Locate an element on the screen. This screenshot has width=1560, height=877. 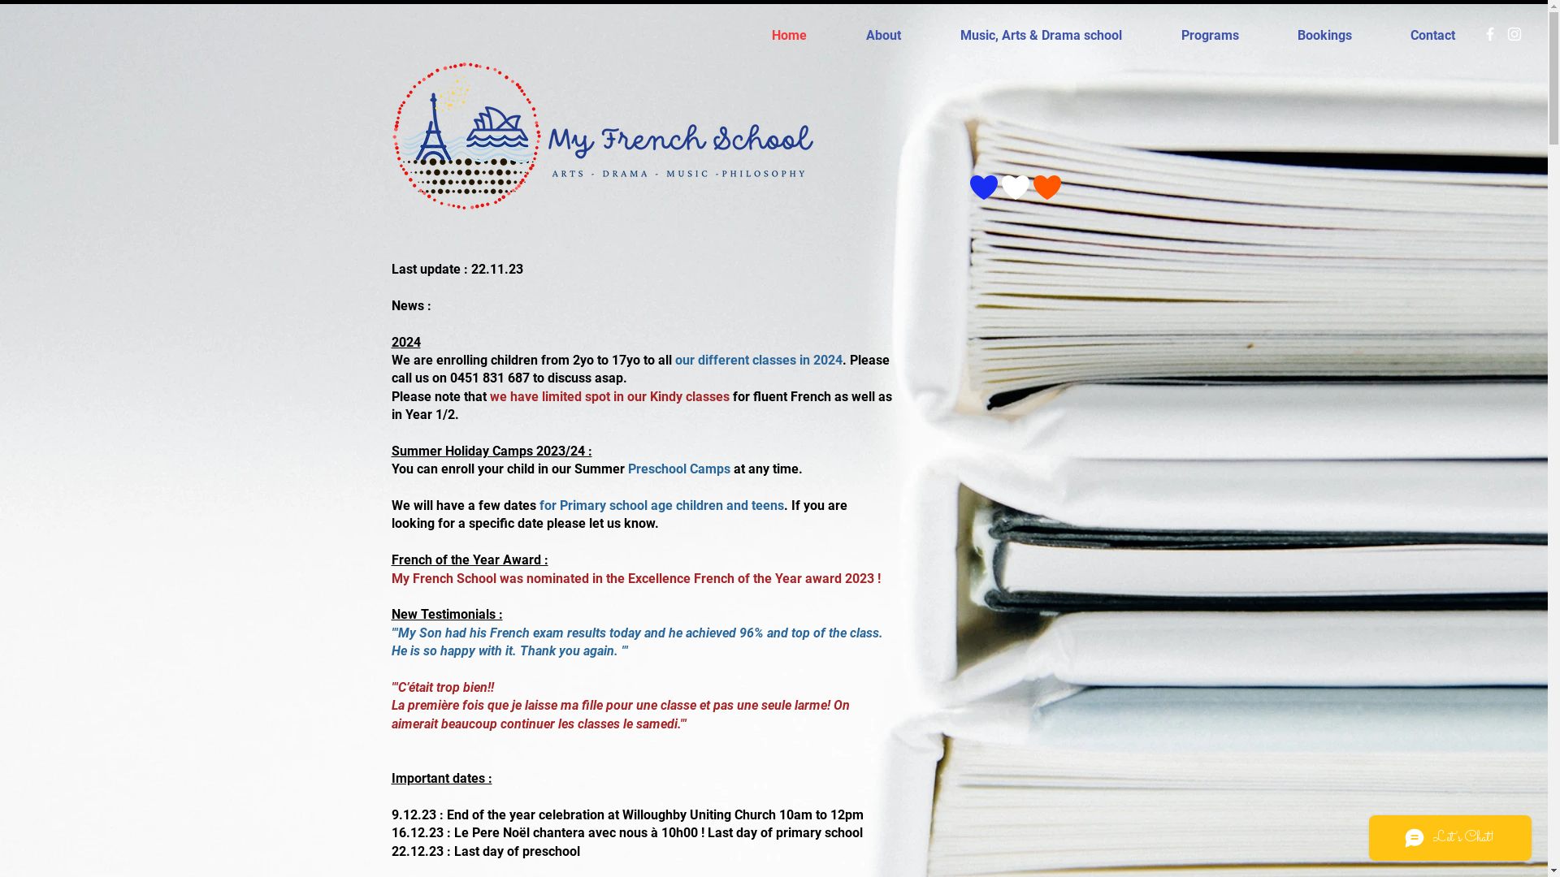
Programs is located at coordinates (1210, 36).